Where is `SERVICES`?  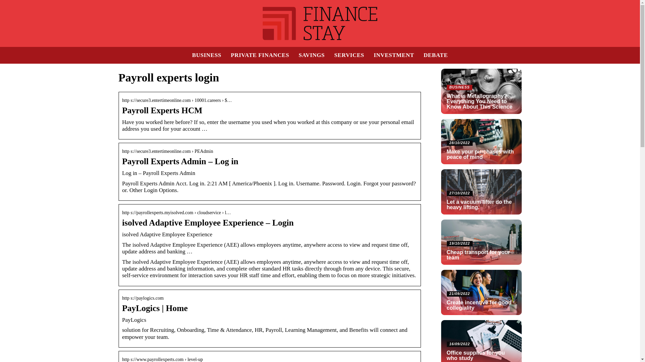 SERVICES is located at coordinates (349, 55).